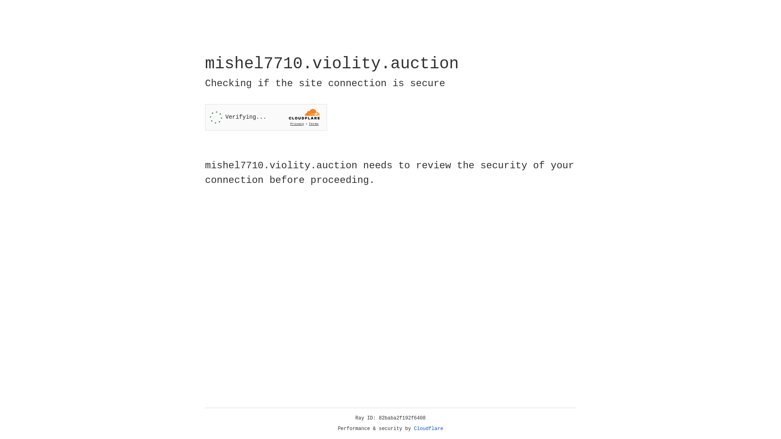 This screenshot has height=439, width=781. I want to click on Cloudflare, so click(429, 429).